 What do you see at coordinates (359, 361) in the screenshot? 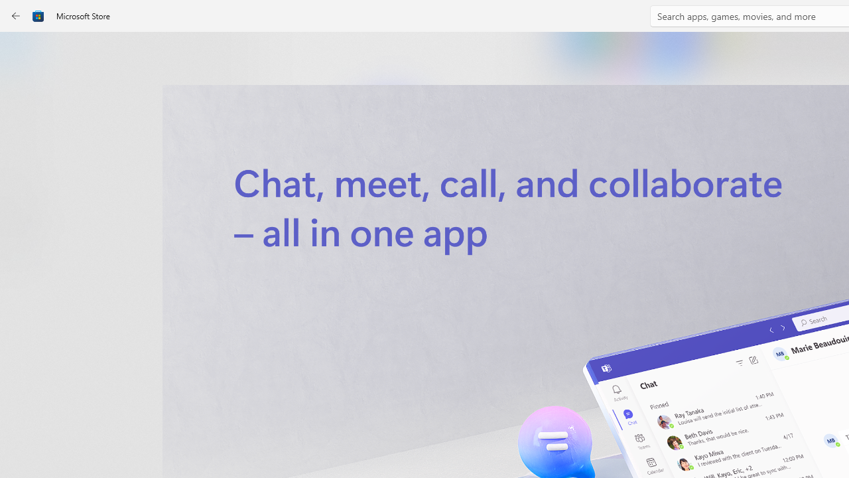
I see `2.6 stars. Click to skip to ratings and reviews` at bounding box center [359, 361].